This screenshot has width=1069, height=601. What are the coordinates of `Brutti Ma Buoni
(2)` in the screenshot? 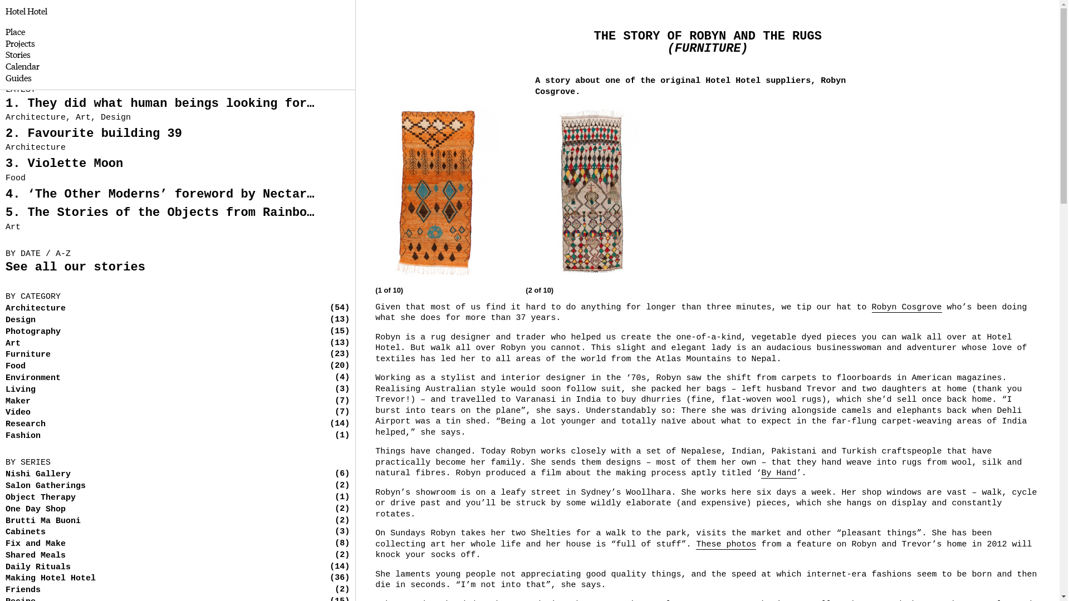 It's located at (43, 521).